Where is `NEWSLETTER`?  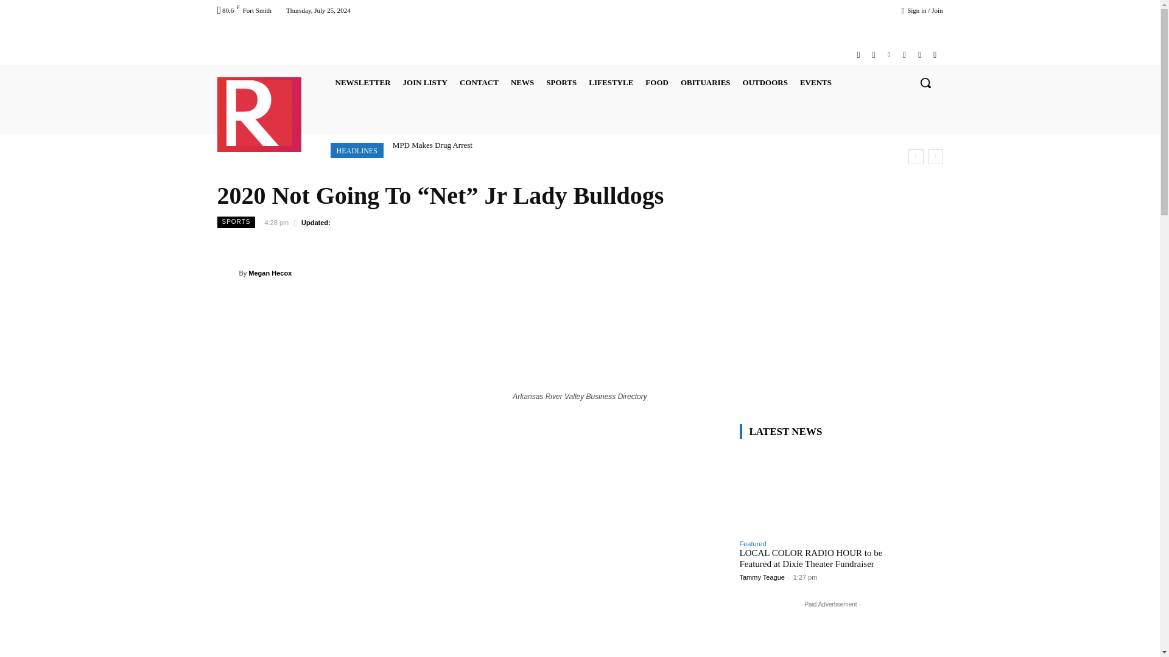 NEWSLETTER is located at coordinates (362, 83).